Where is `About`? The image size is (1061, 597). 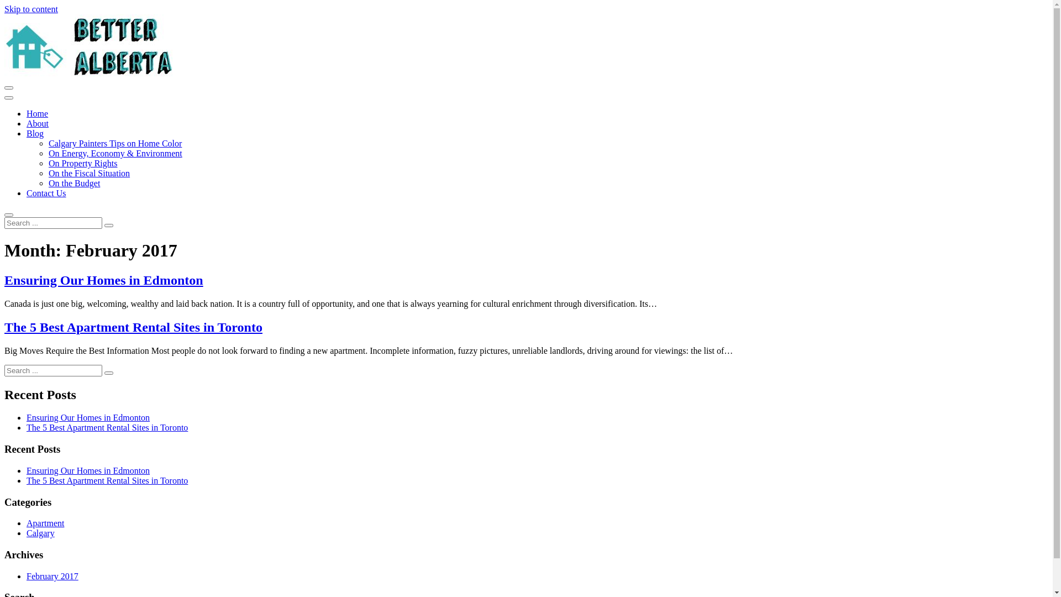 About is located at coordinates (38, 124).